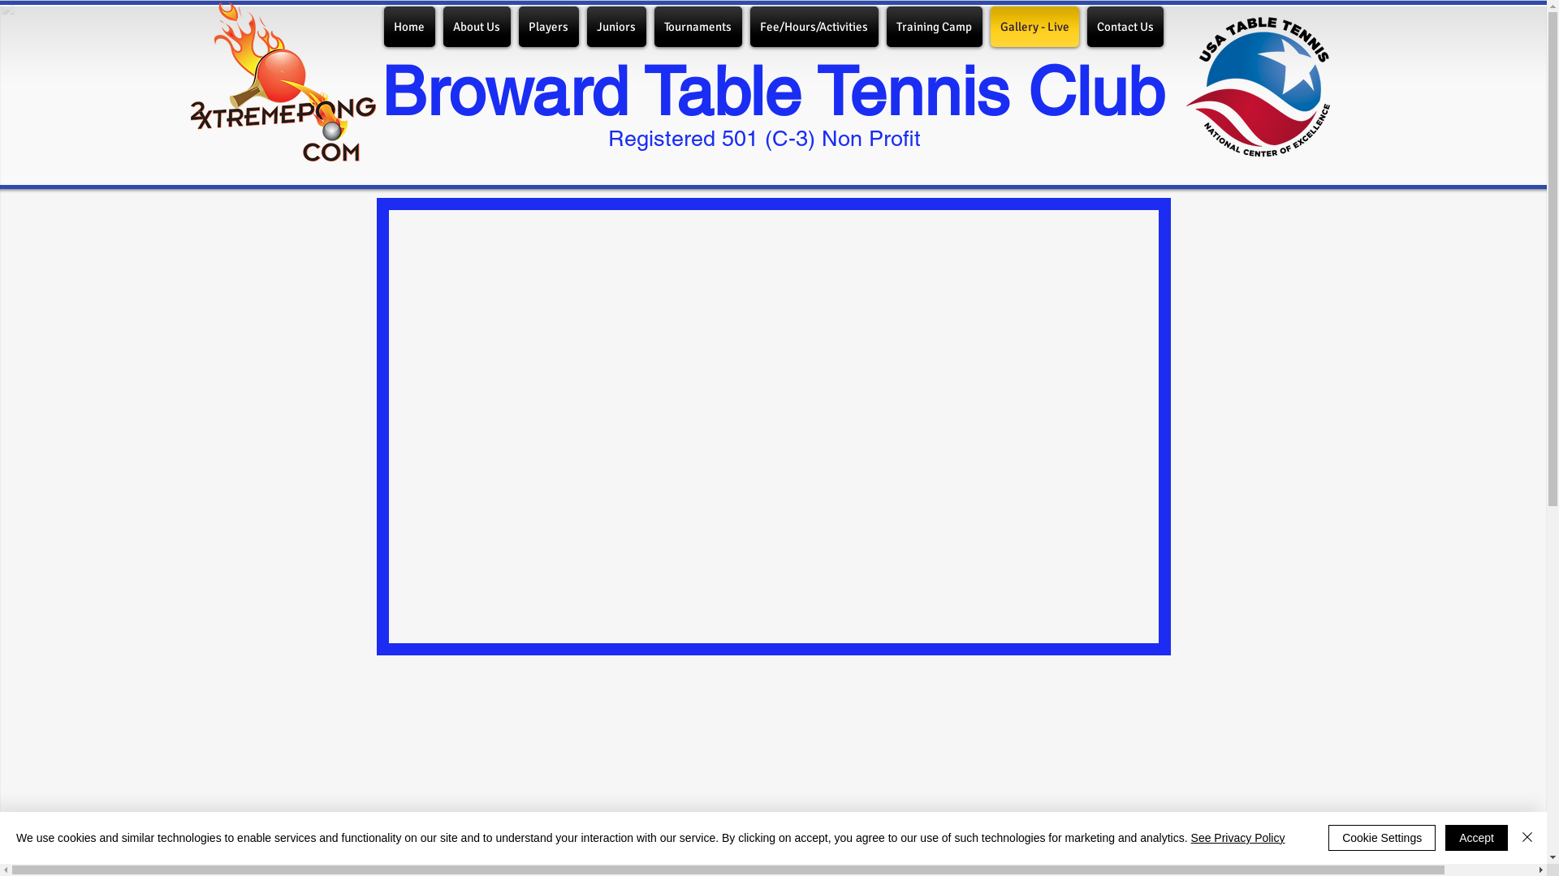 This screenshot has height=876, width=1559. I want to click on Training Camp, so click(934, 27).